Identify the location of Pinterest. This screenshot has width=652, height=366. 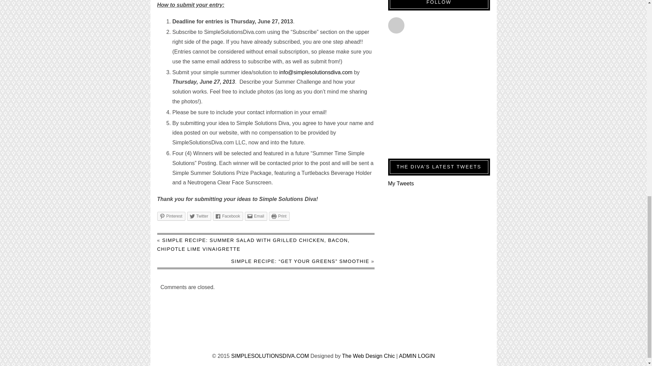
(171, 216).